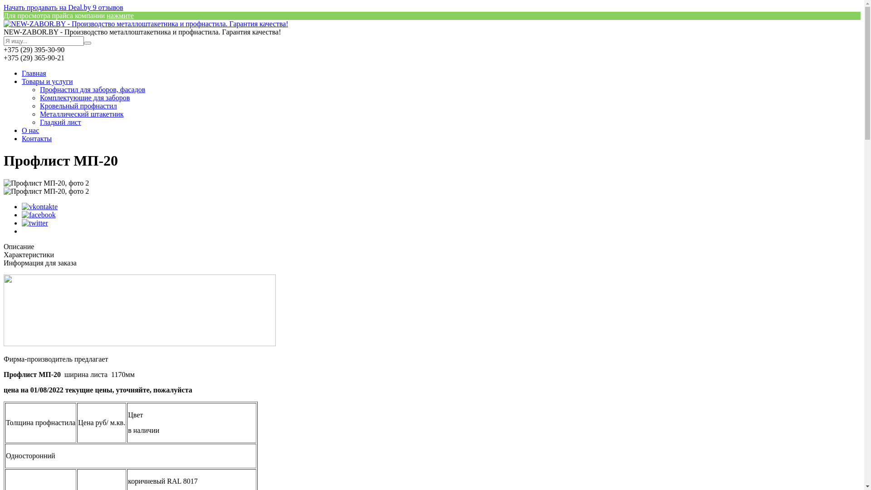  What do you see at coordinates (39, 215) in the screenshot?
I see `facebook` at bounding box center [39, 215].